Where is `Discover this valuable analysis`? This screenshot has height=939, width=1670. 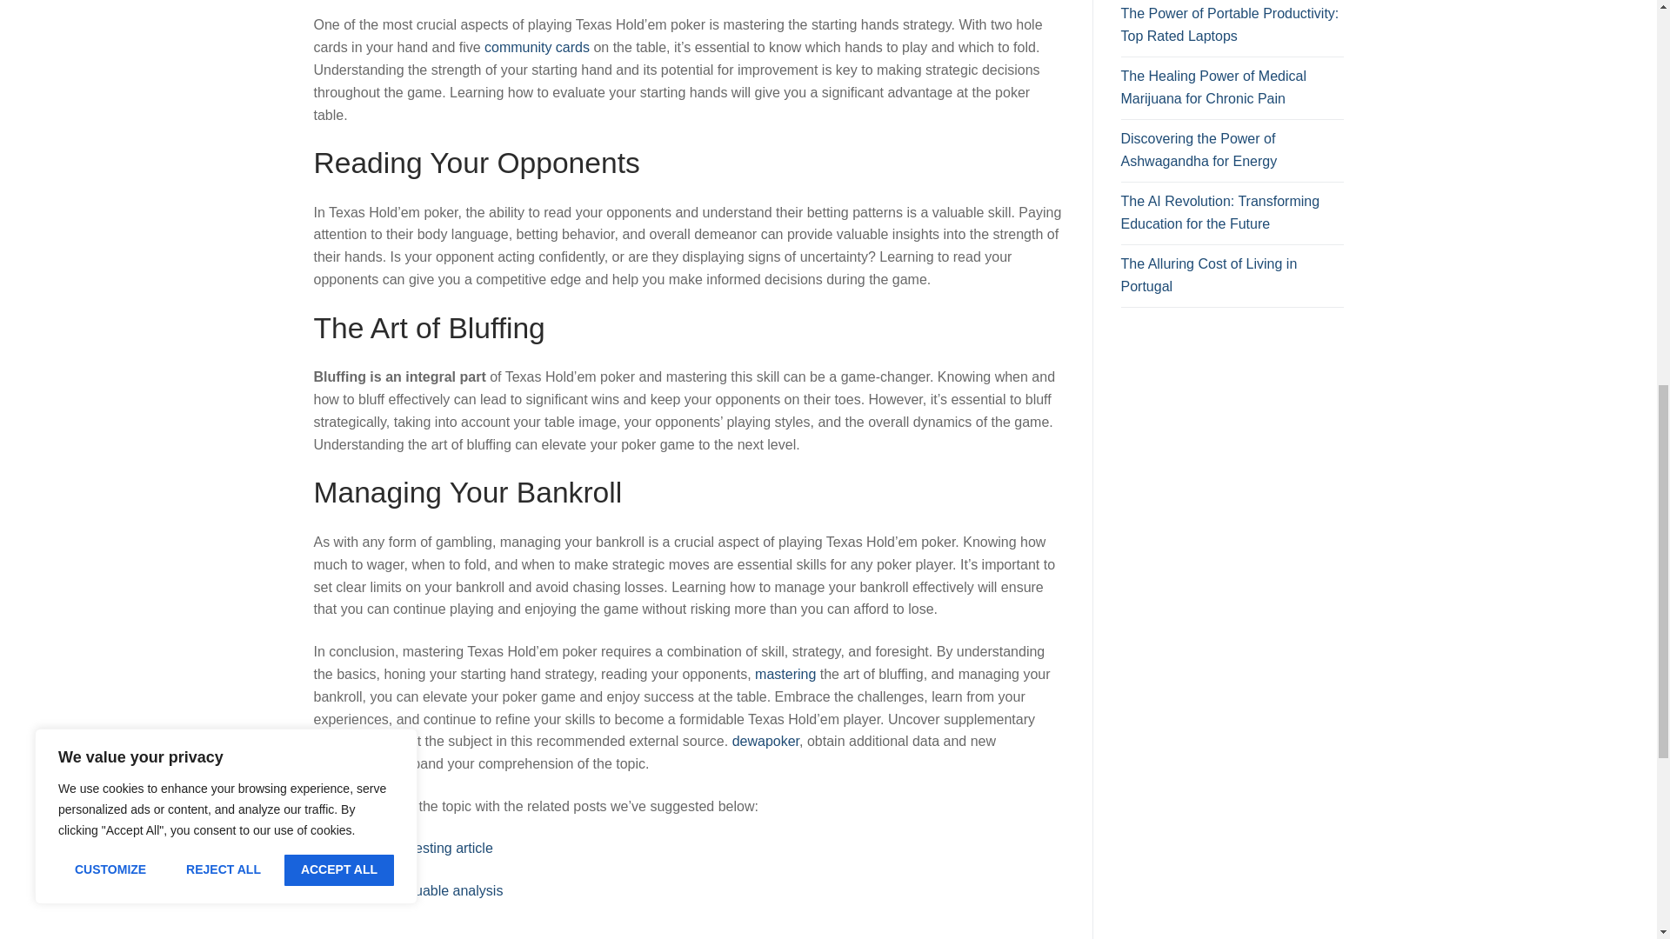
Discover this valuable analysis is located at coordinates (407, 890).